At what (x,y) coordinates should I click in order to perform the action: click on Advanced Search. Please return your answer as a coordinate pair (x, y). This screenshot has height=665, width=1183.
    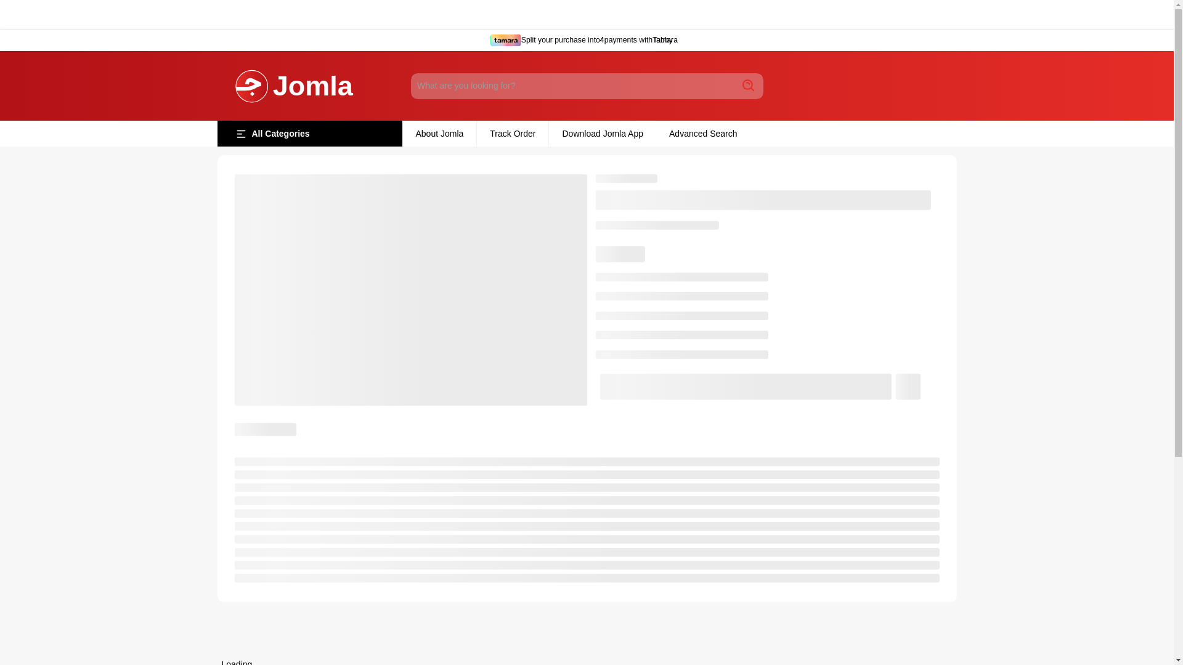
    Looking at the image, I should click on (703, 133).